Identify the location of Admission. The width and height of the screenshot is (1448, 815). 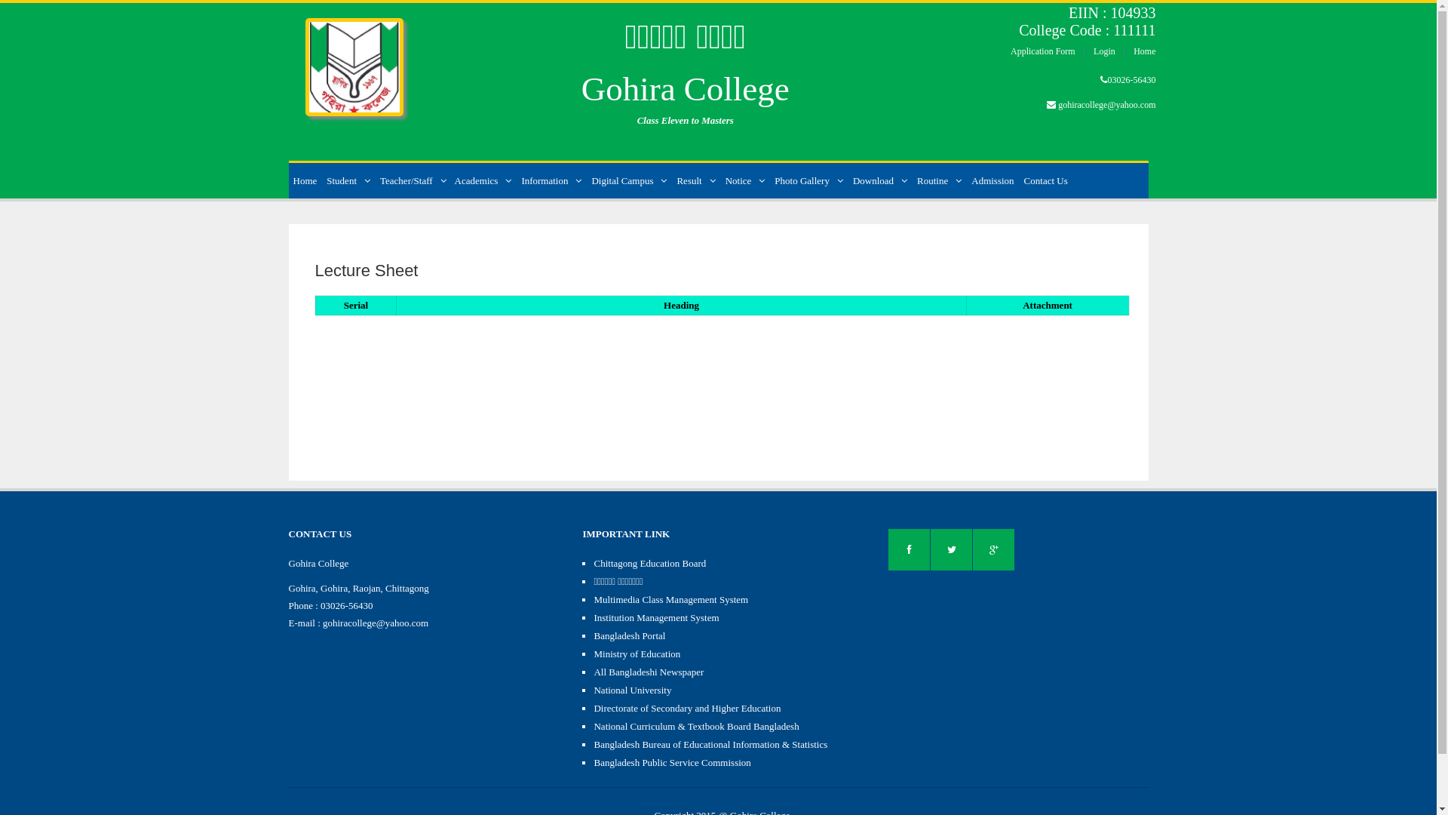
(992, 181).